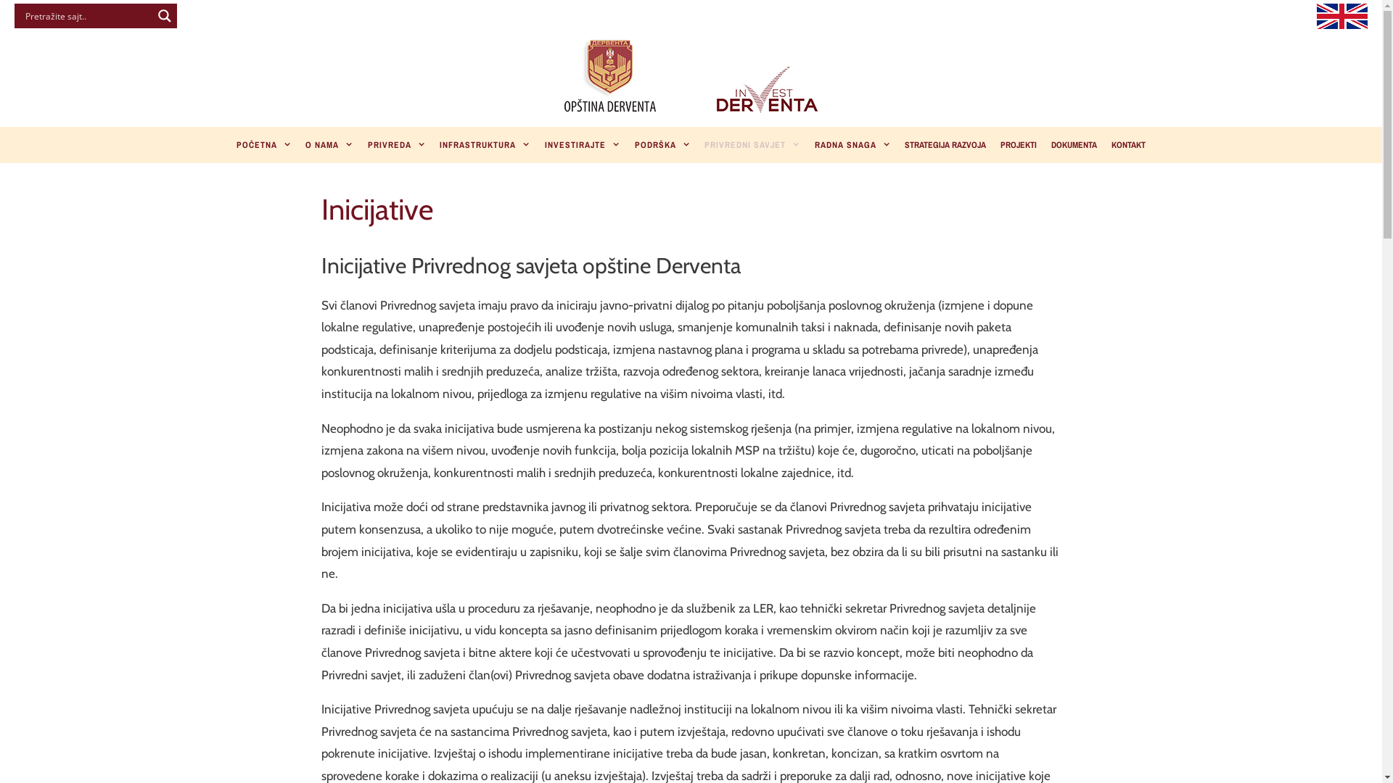 This screenshot has width=1393, height=783. I want to click on PRIVREDA, so click(397, 145).